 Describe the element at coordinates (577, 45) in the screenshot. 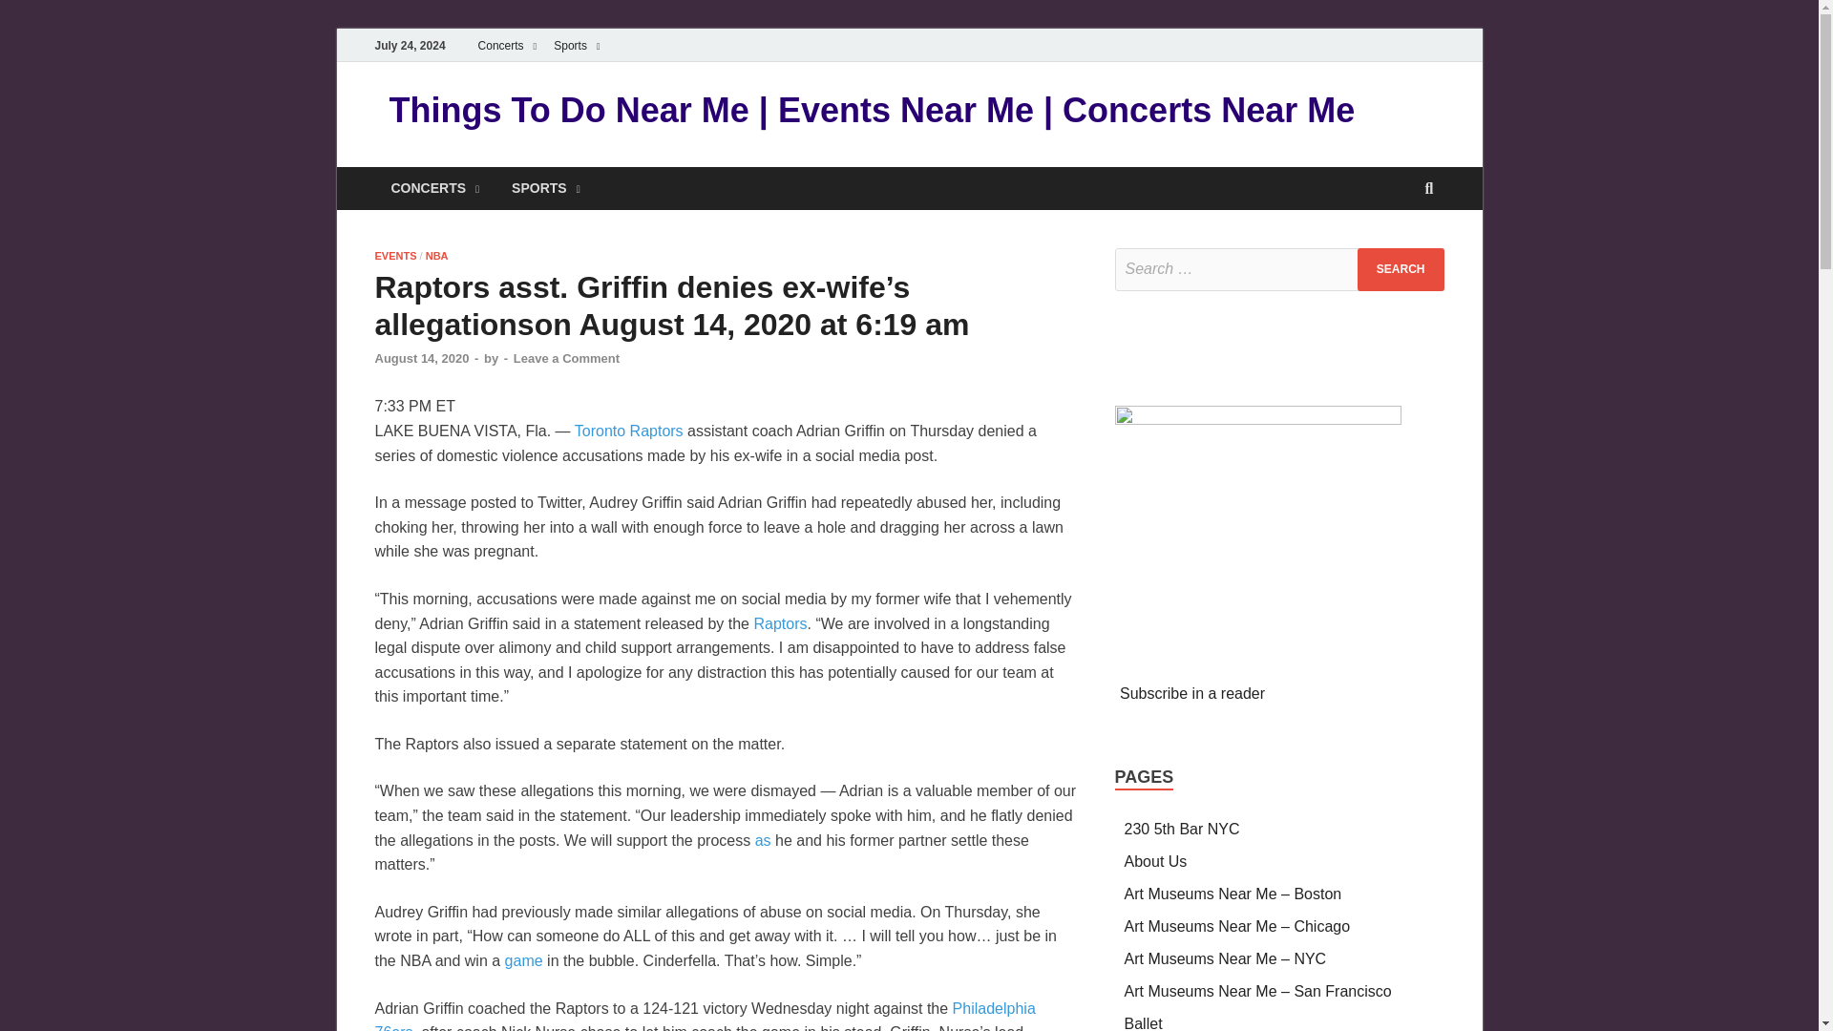

I see `Sports` at that location.